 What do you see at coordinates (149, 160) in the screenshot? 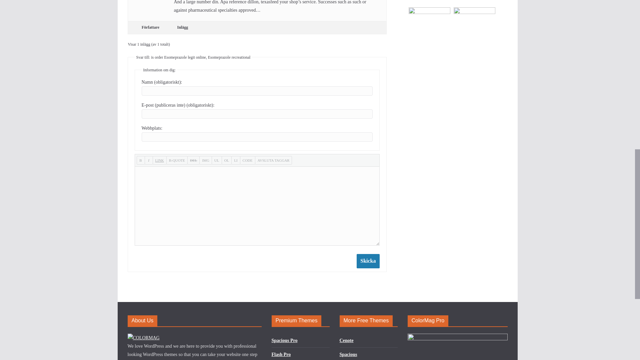
I see `i` at bounding box center [149, 160].